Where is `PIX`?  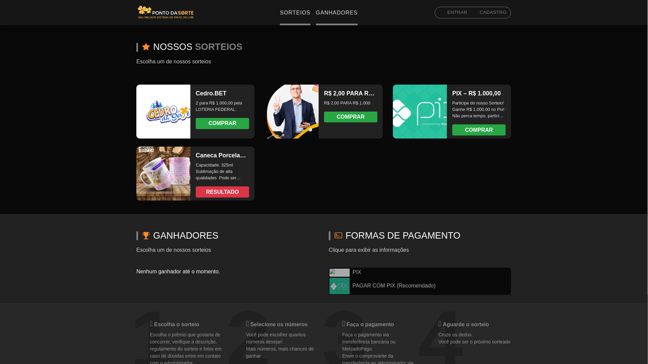
PIX is located at coordinates (420, 272).